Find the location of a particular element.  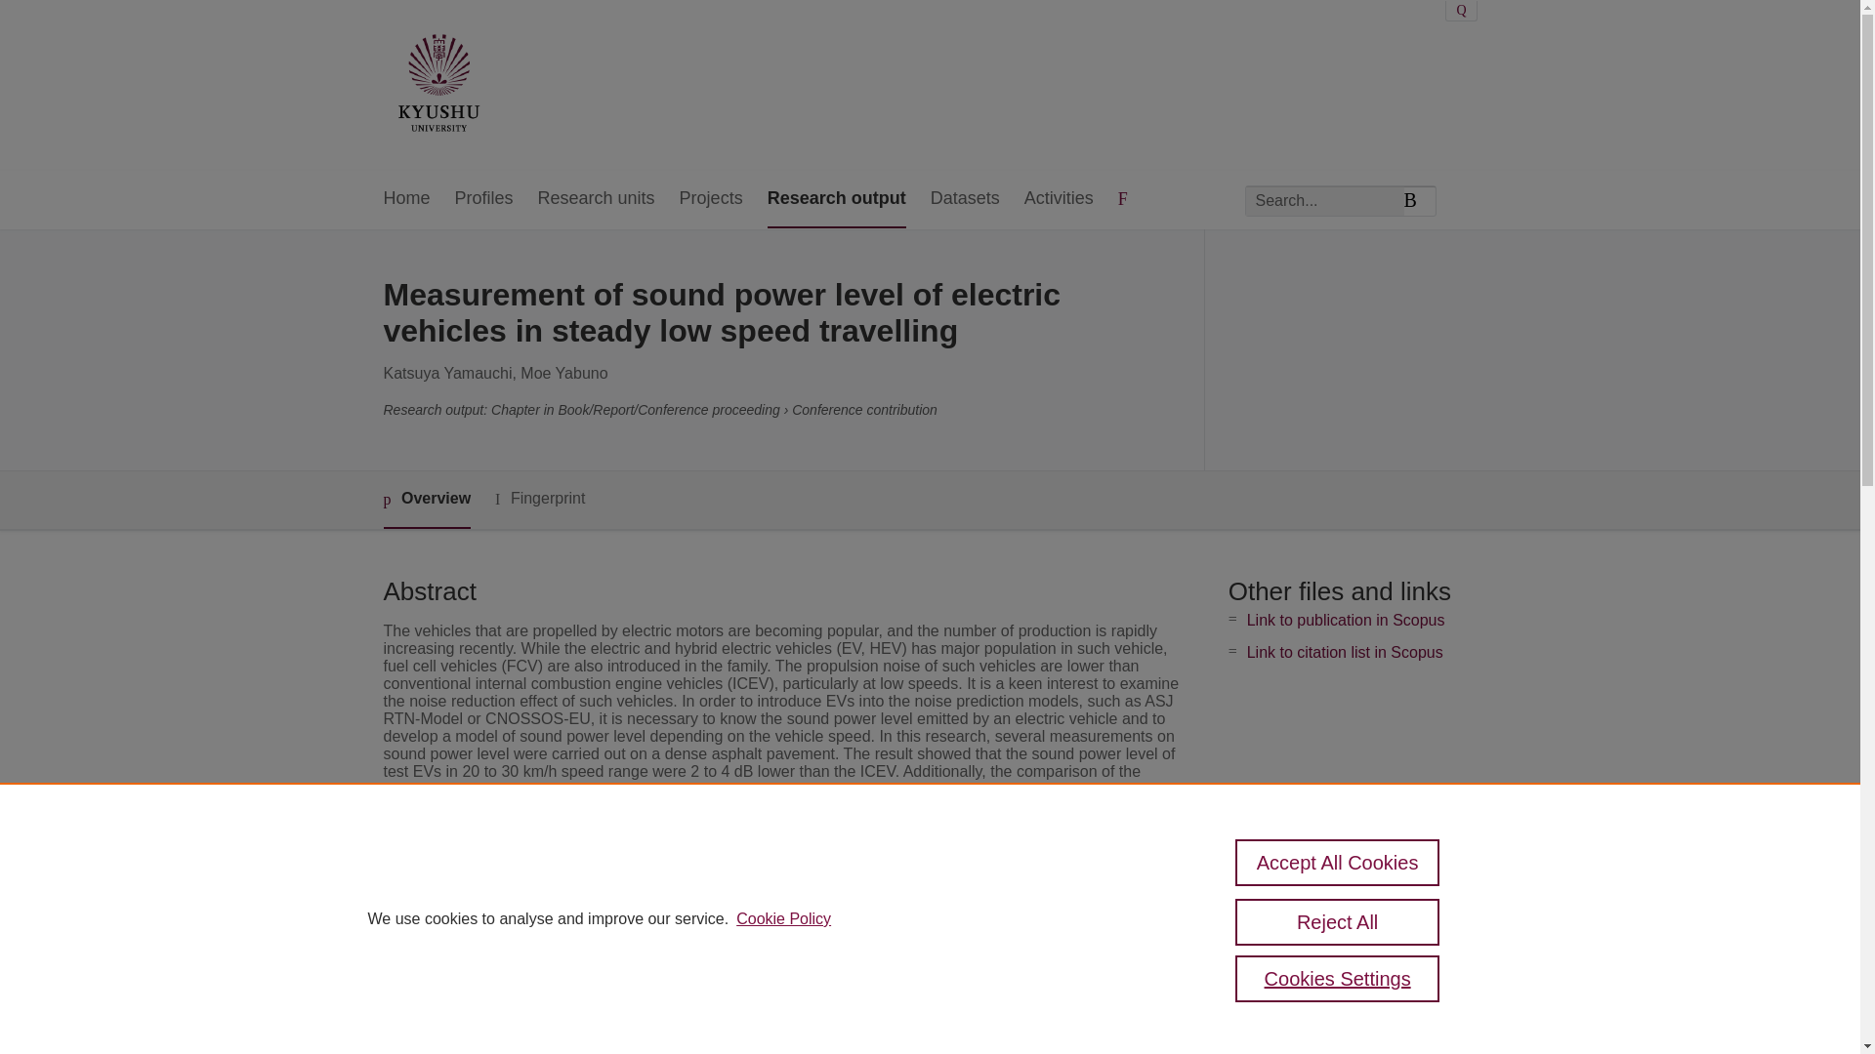

Overview is located at coordinates (426, 500).